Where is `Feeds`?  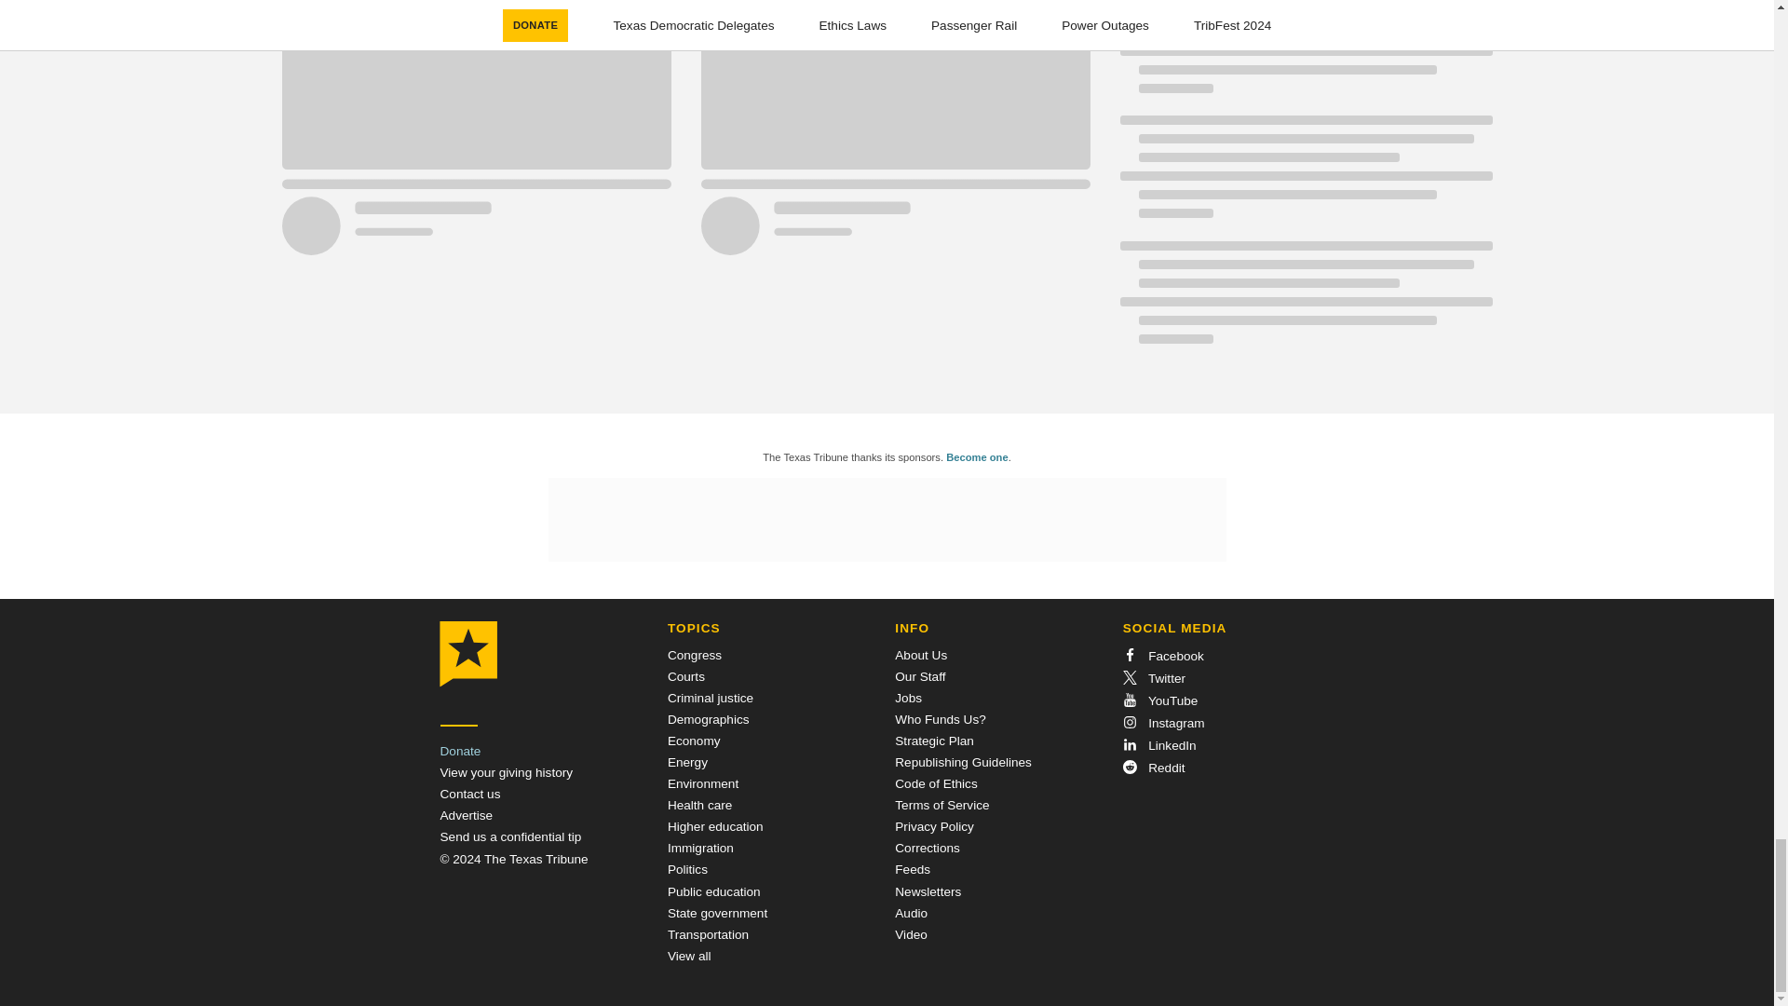 Feeds is located at coordinates (913, 868).